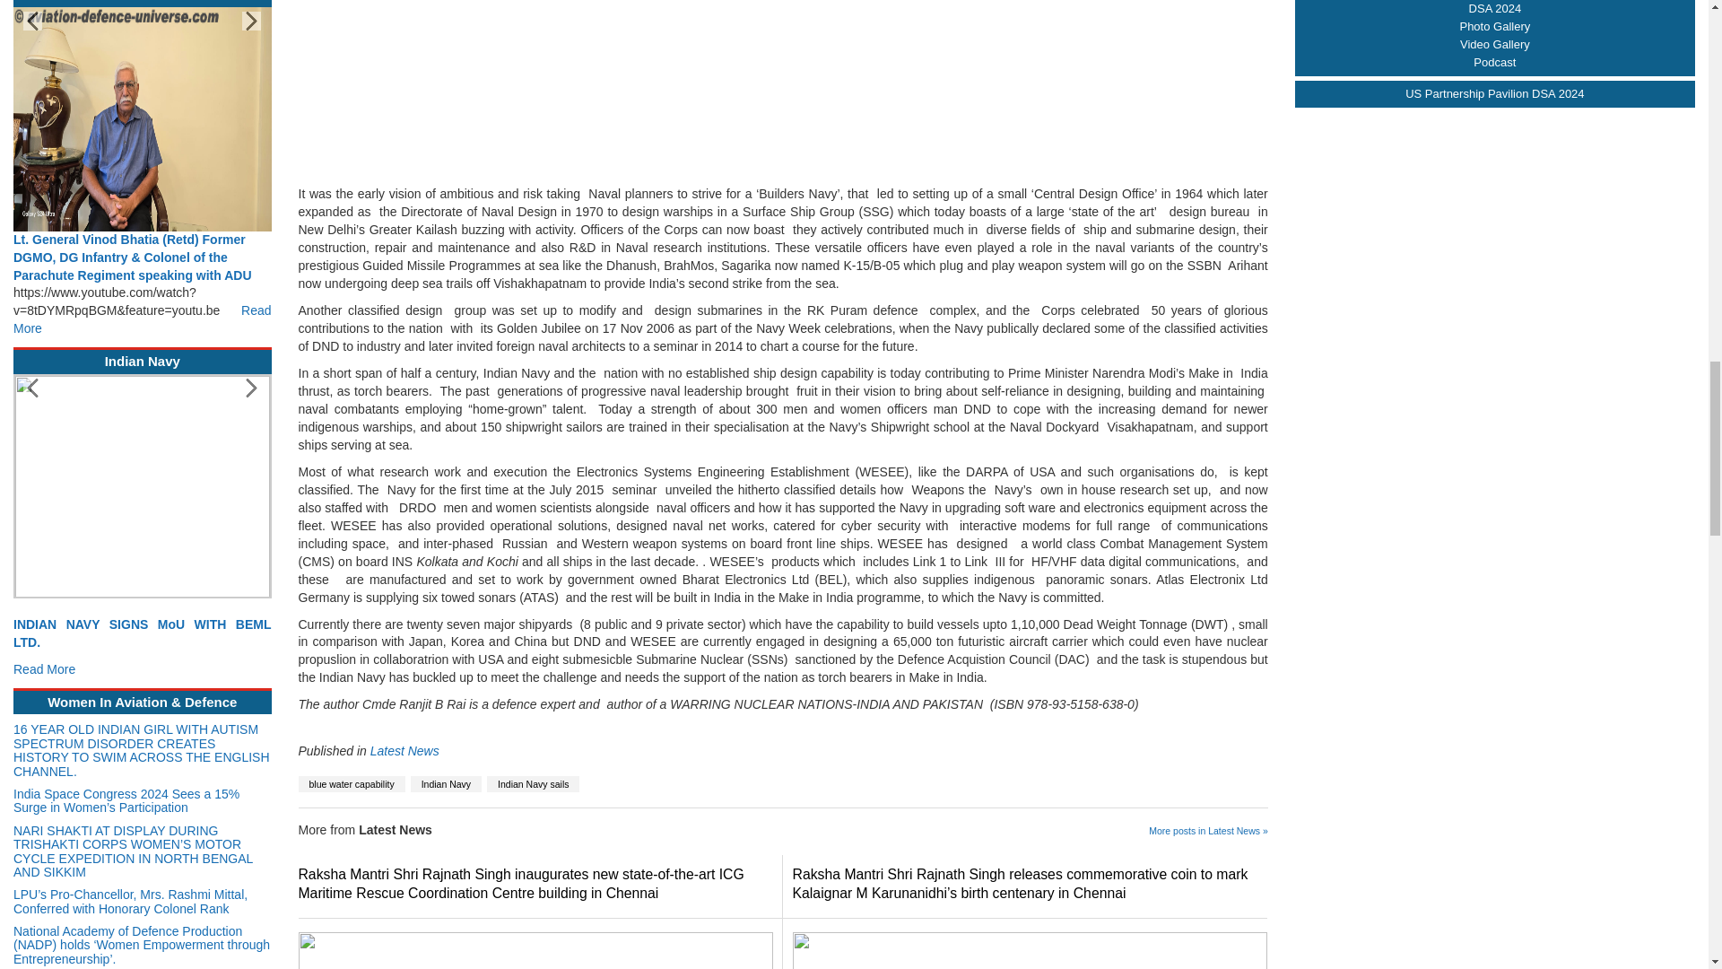 This screenshot has width=1722, height=969. I want to click on View all posts in Latest News, so click(404, 750).